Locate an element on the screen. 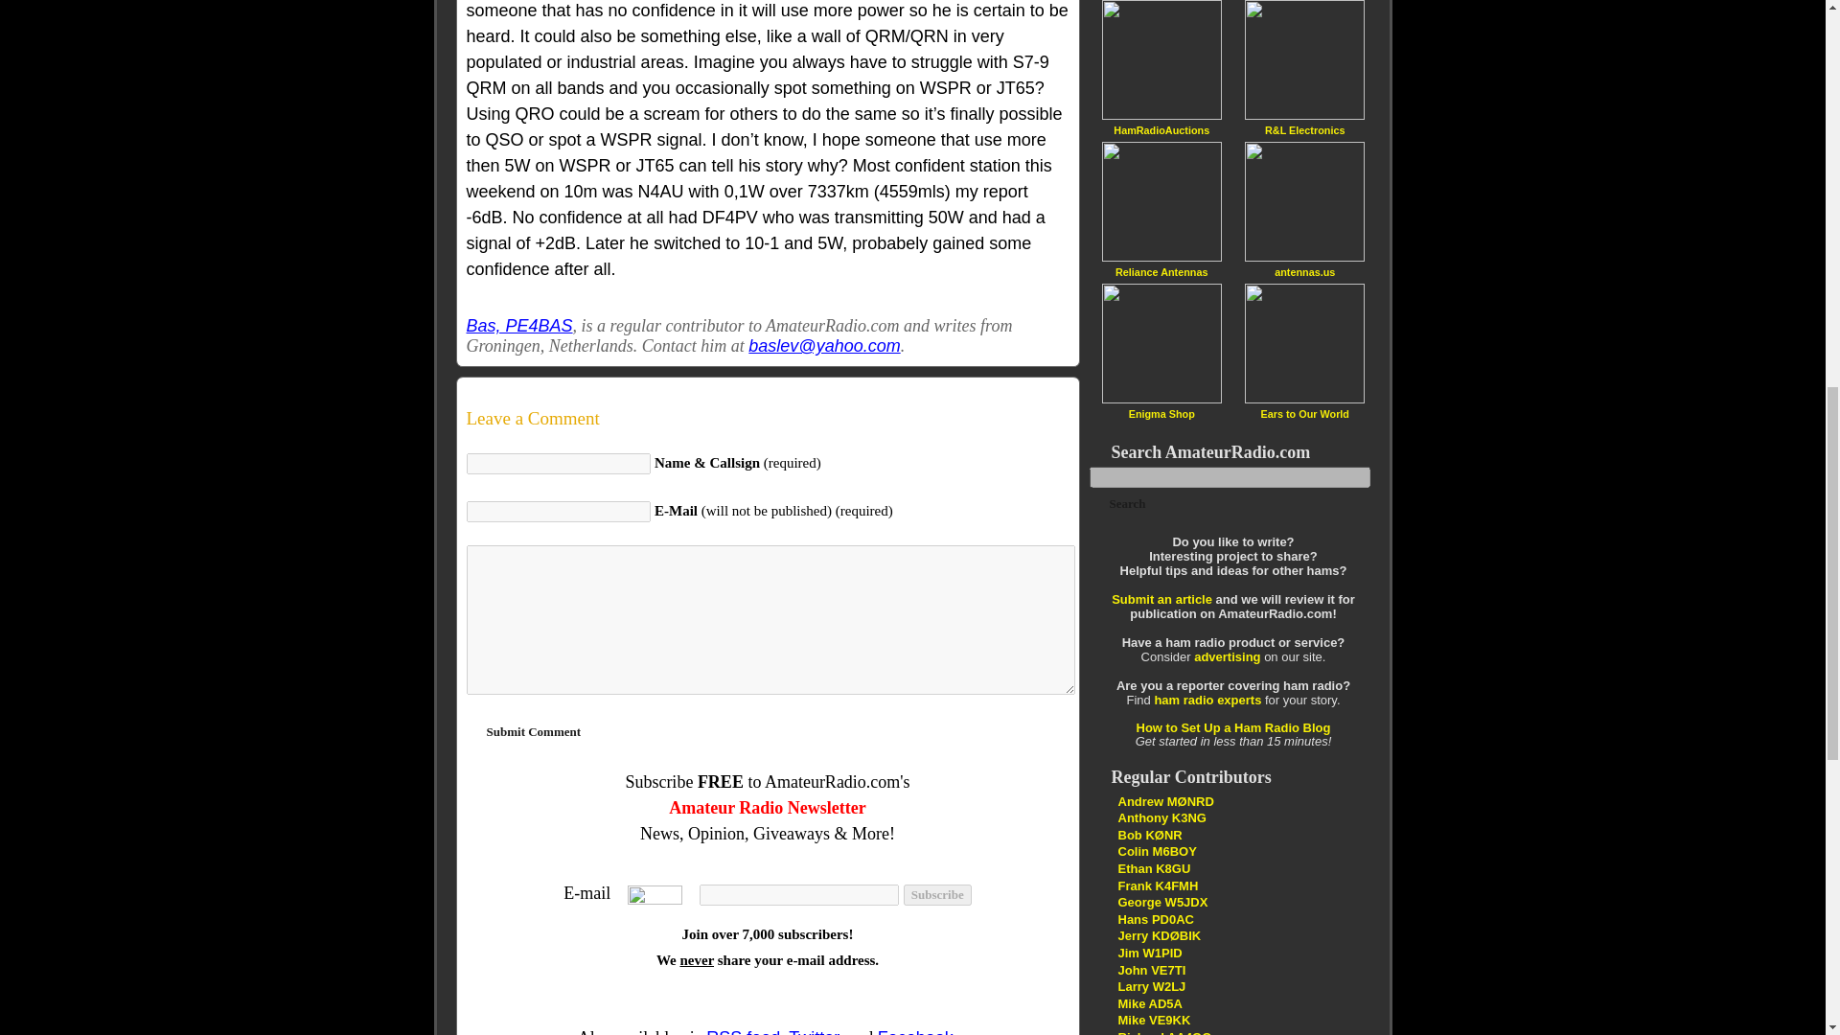 This screenshot has width=1840, height=1035. Thoughts of a Dutch radio amateur is located at coordinates (1154, 918).